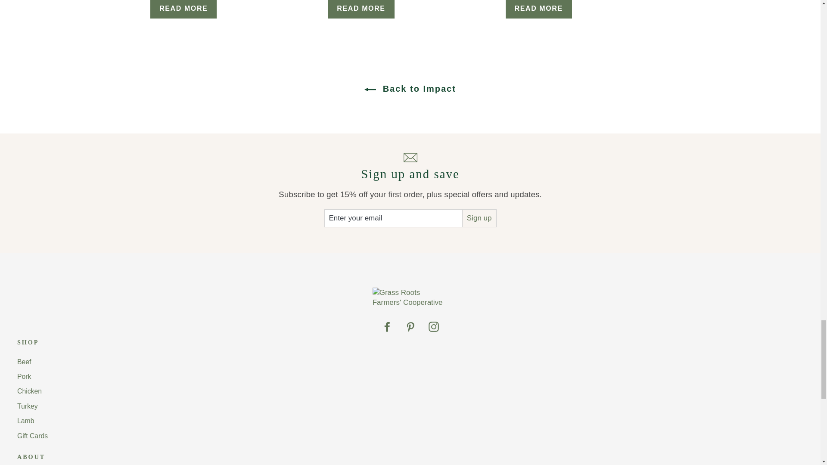 This screenshot has width=827, height=465. Describe the element at coordinates (433, 326) in the screenshot. I see `Grass Roots Farmers' Cooperative on Instagram` at that location.